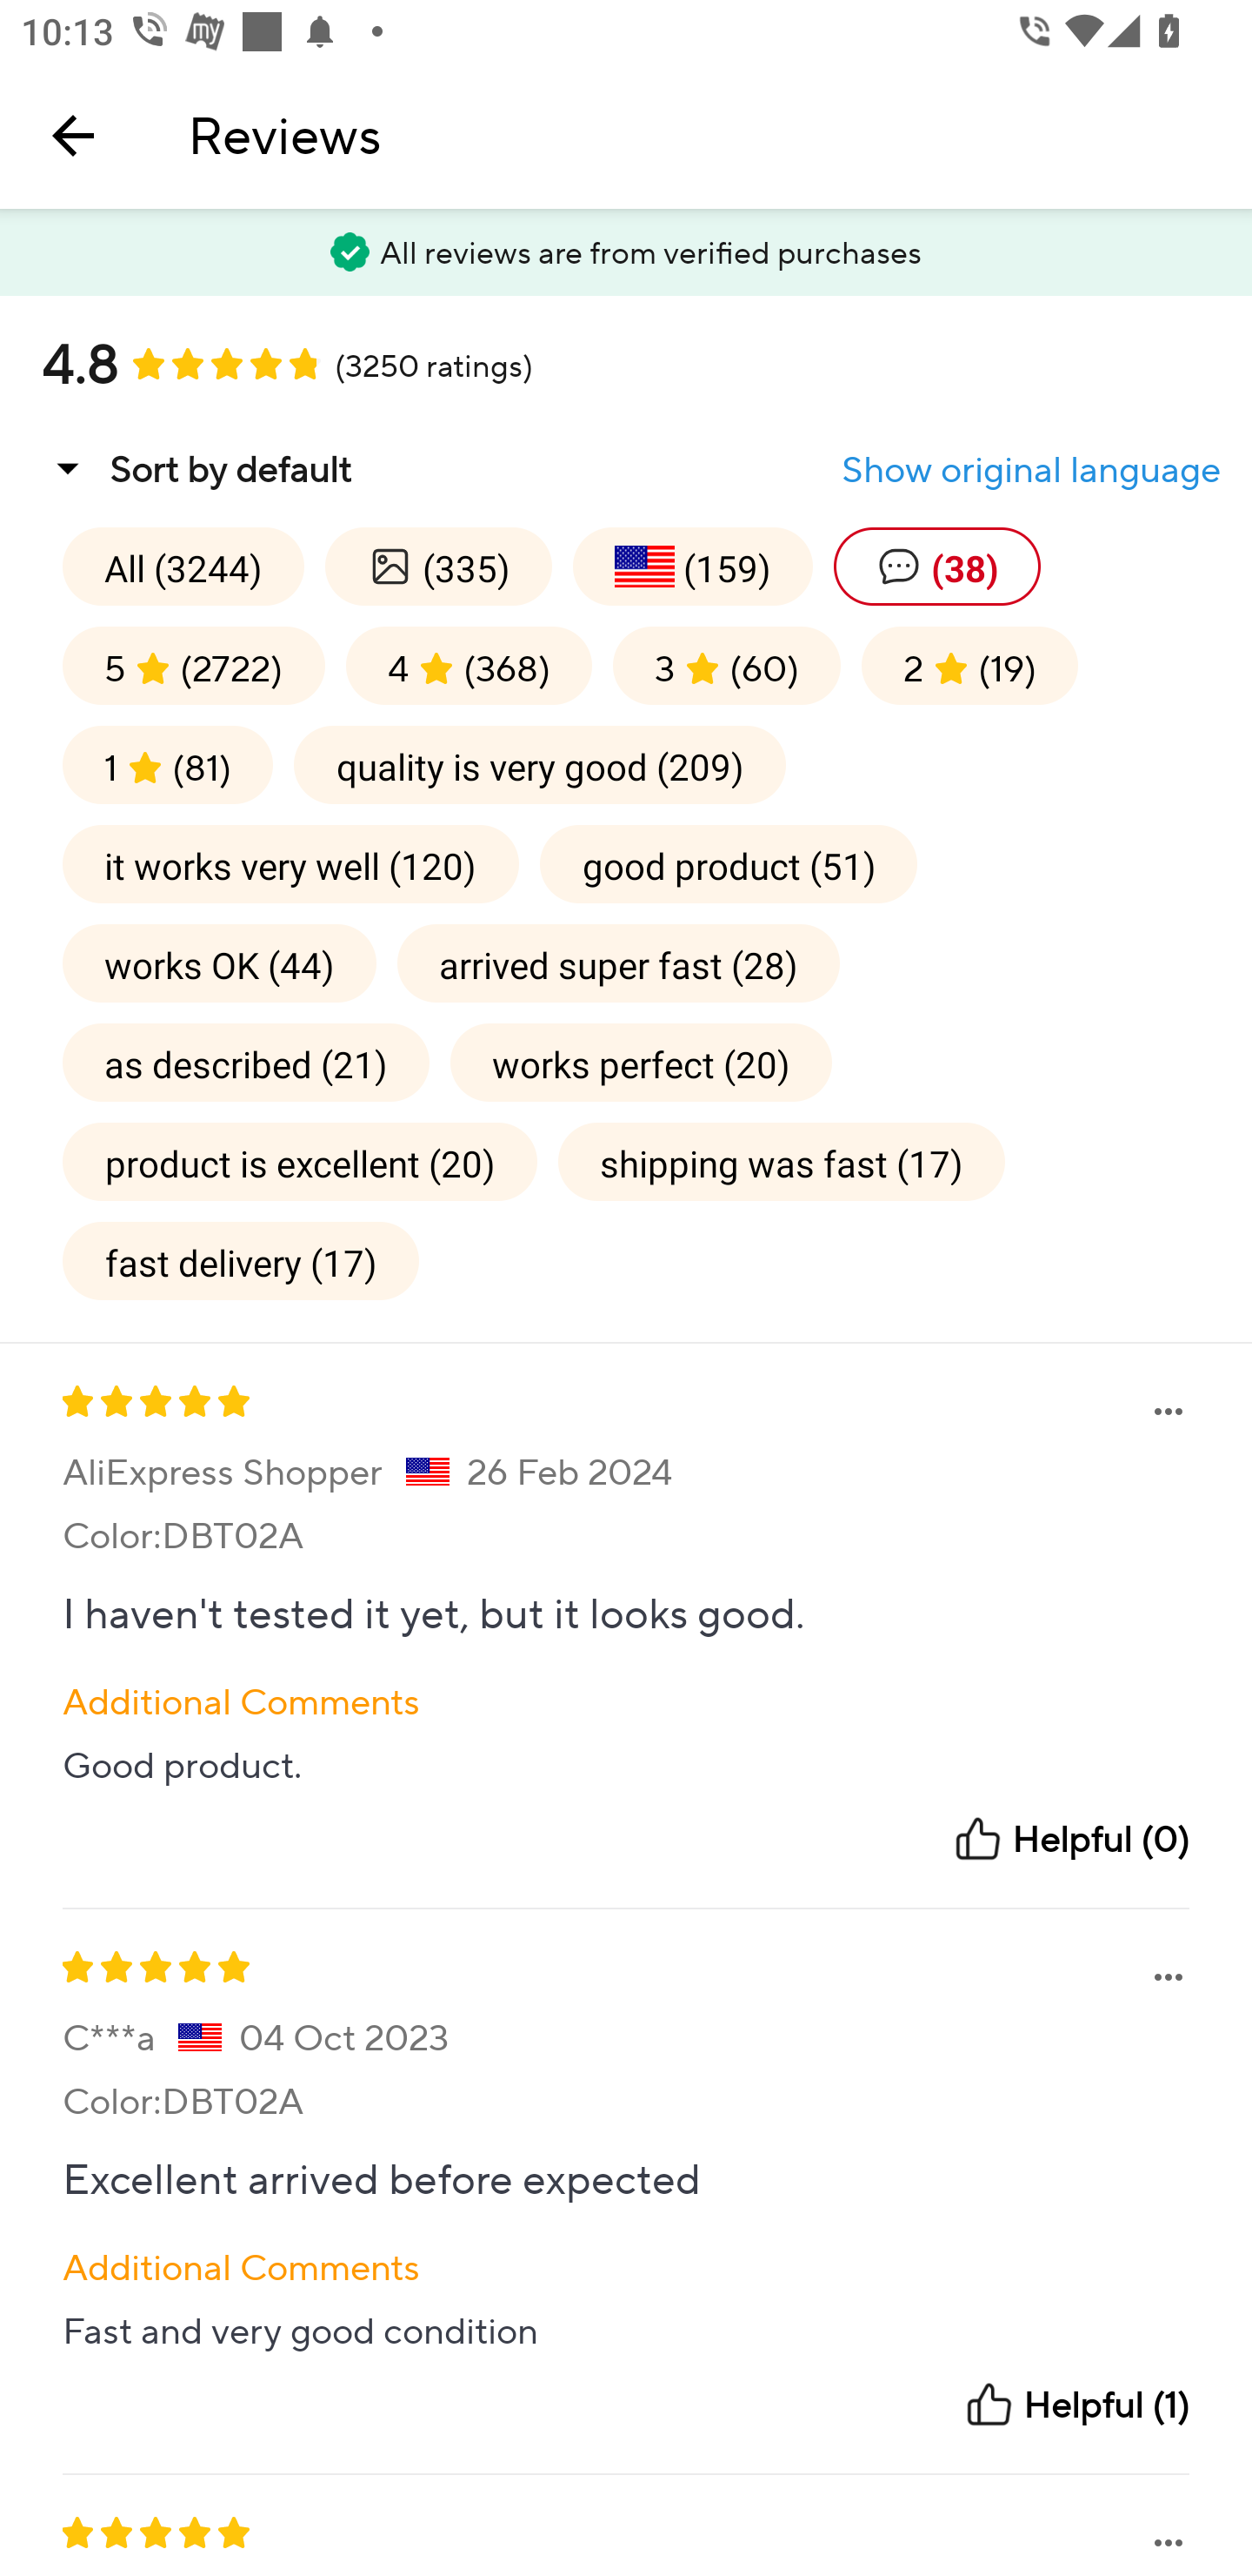 The width and height of the screenshot is (1252, 2576). What do you see at coordinates (73, 135) in the screenshot?
I see `Navigate up` at bounding box center [73, 135].